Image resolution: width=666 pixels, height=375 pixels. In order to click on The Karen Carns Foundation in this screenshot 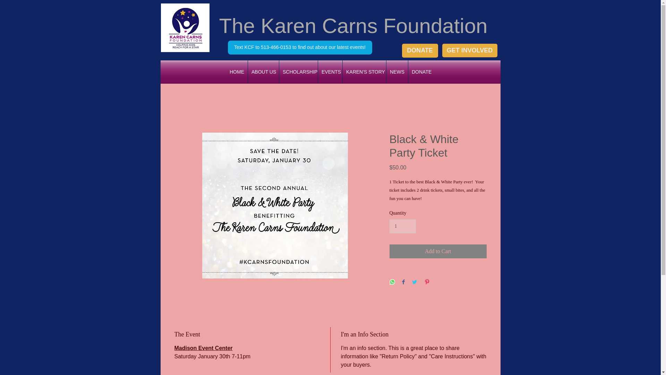, I will do `click(353, 26)`.